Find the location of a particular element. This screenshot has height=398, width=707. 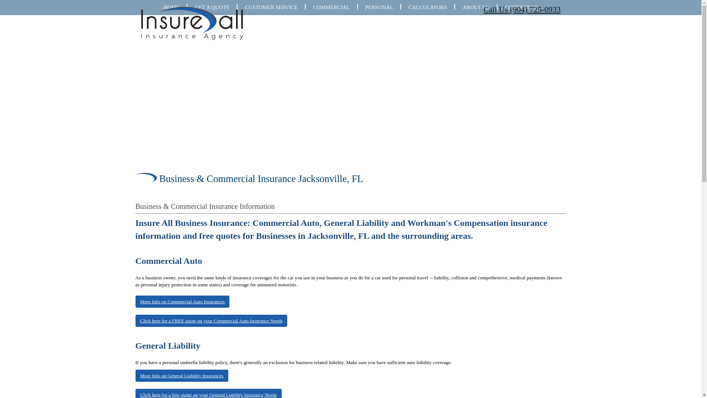

PERSONAL is located at coordinates (379, 7).